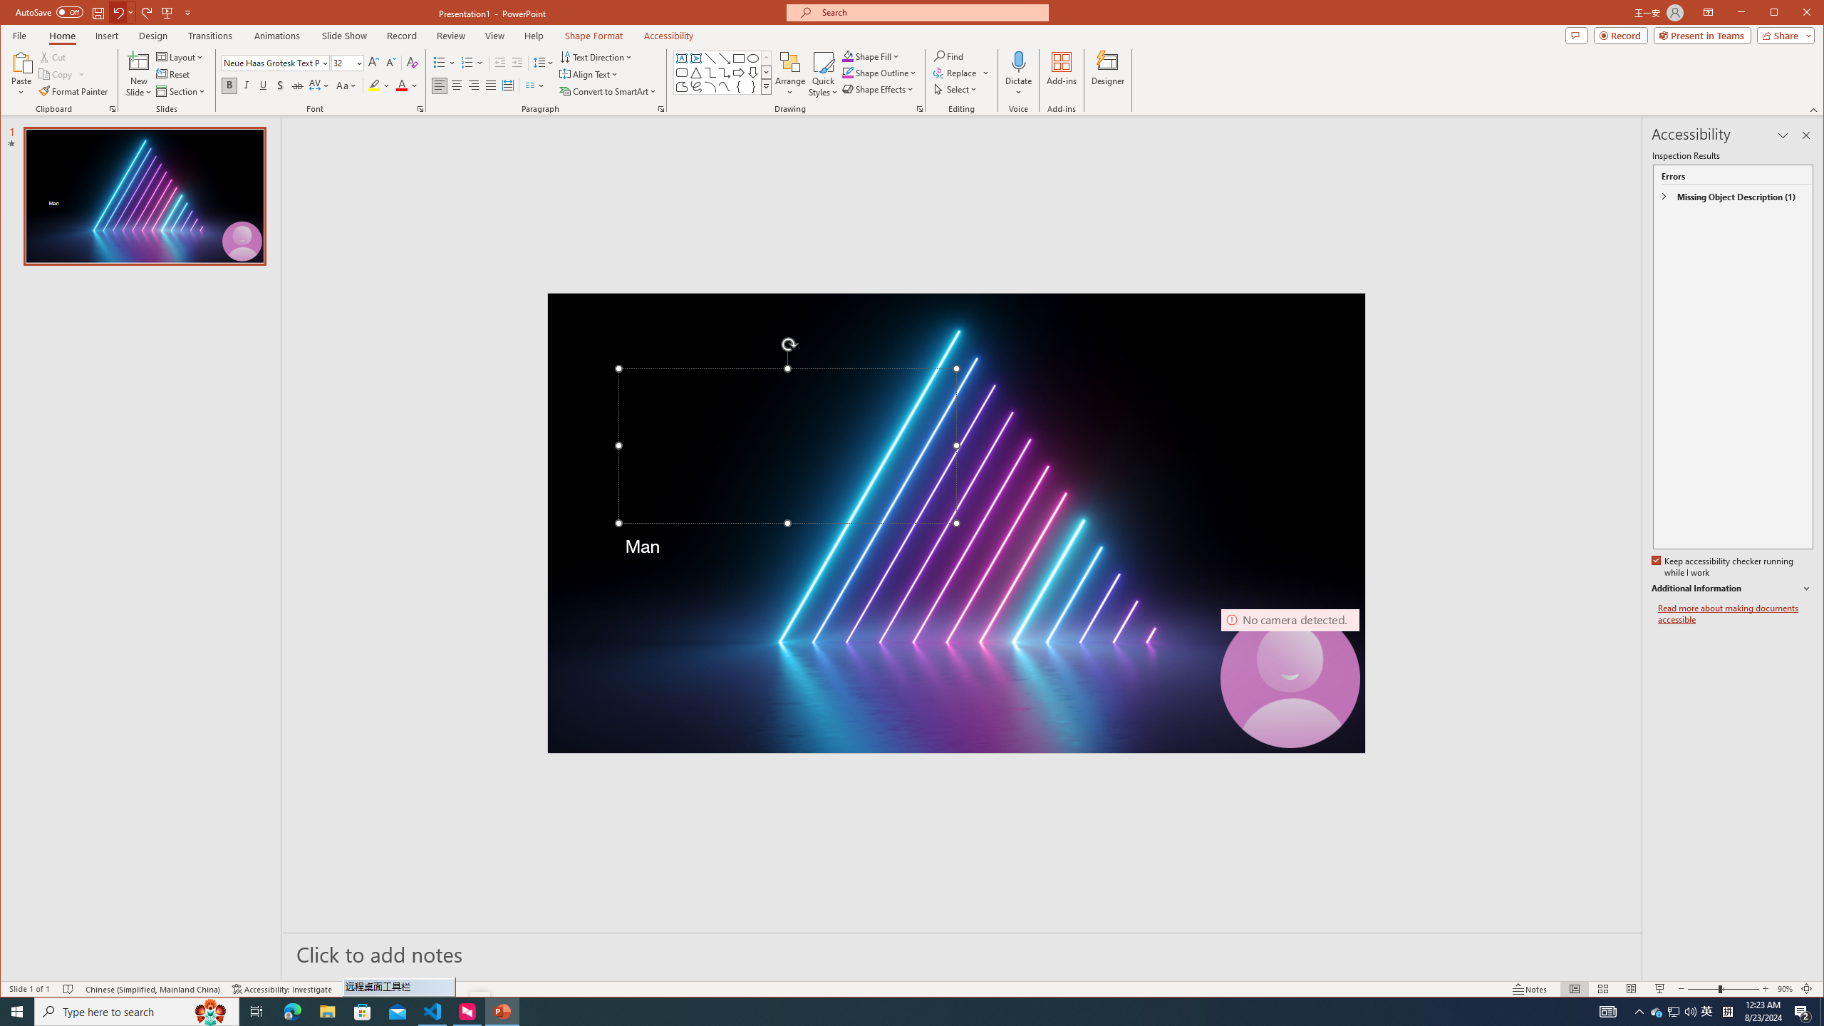  I want to click on Text Highlight Color, so click(379, 85).